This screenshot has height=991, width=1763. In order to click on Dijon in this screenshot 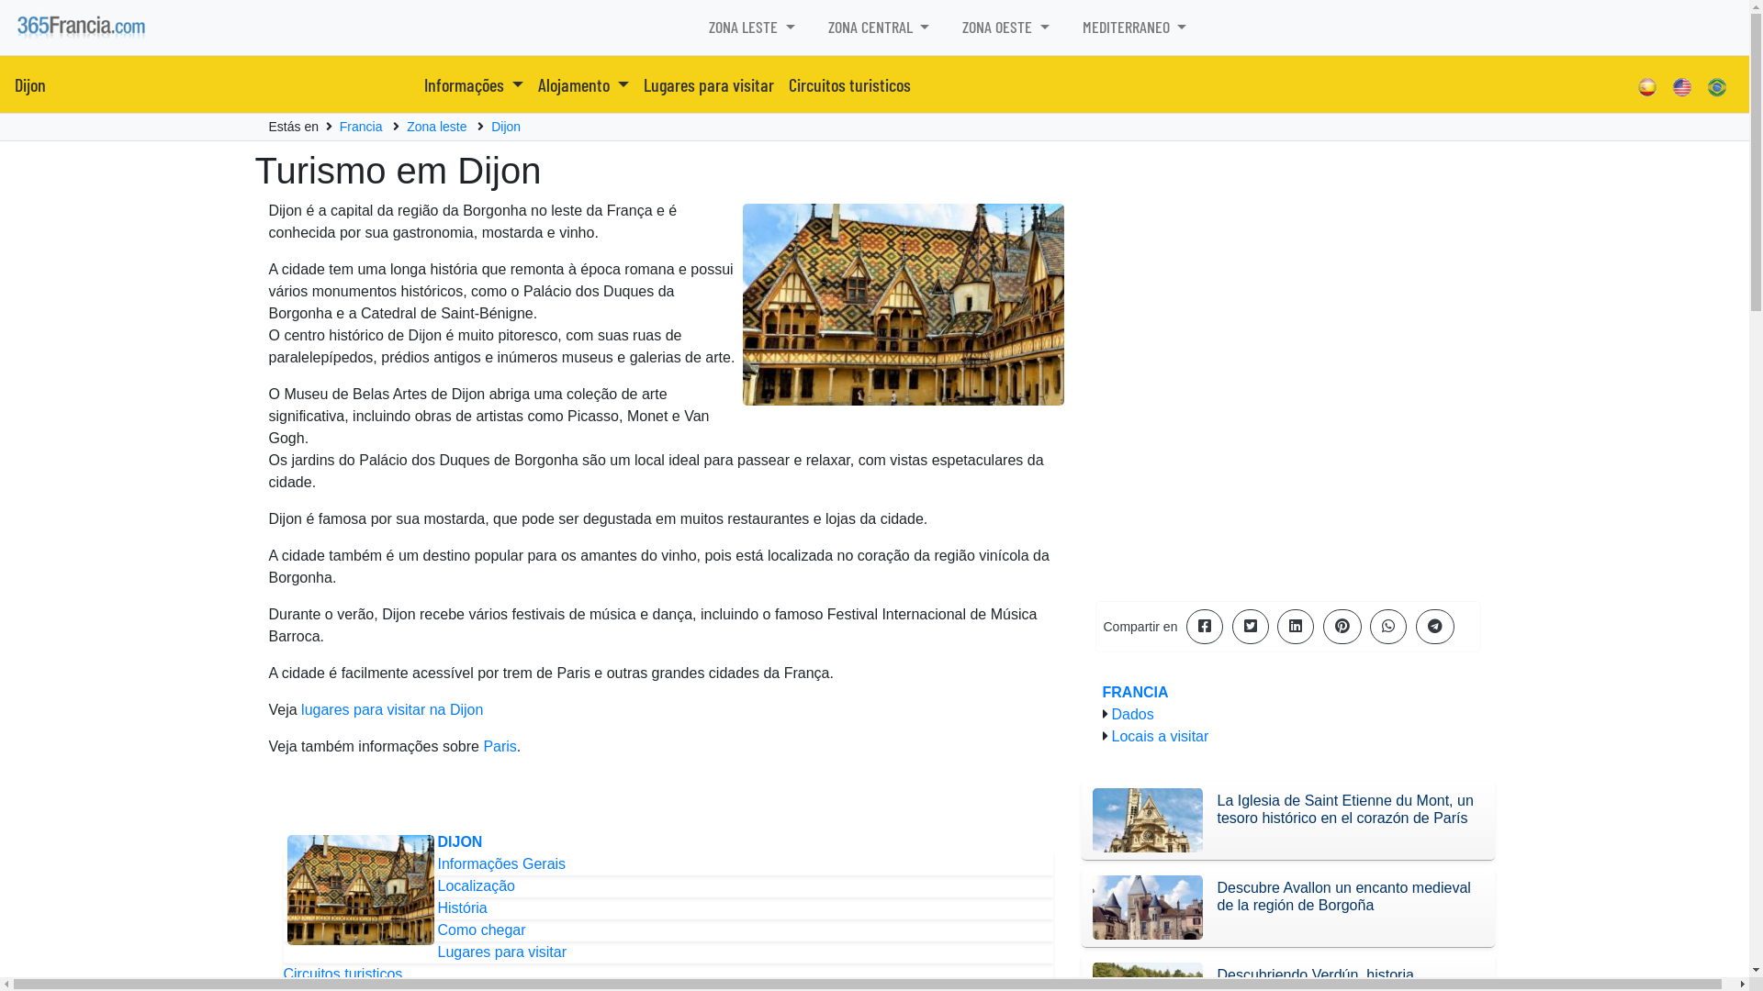, I will do `click(506, 127)`.